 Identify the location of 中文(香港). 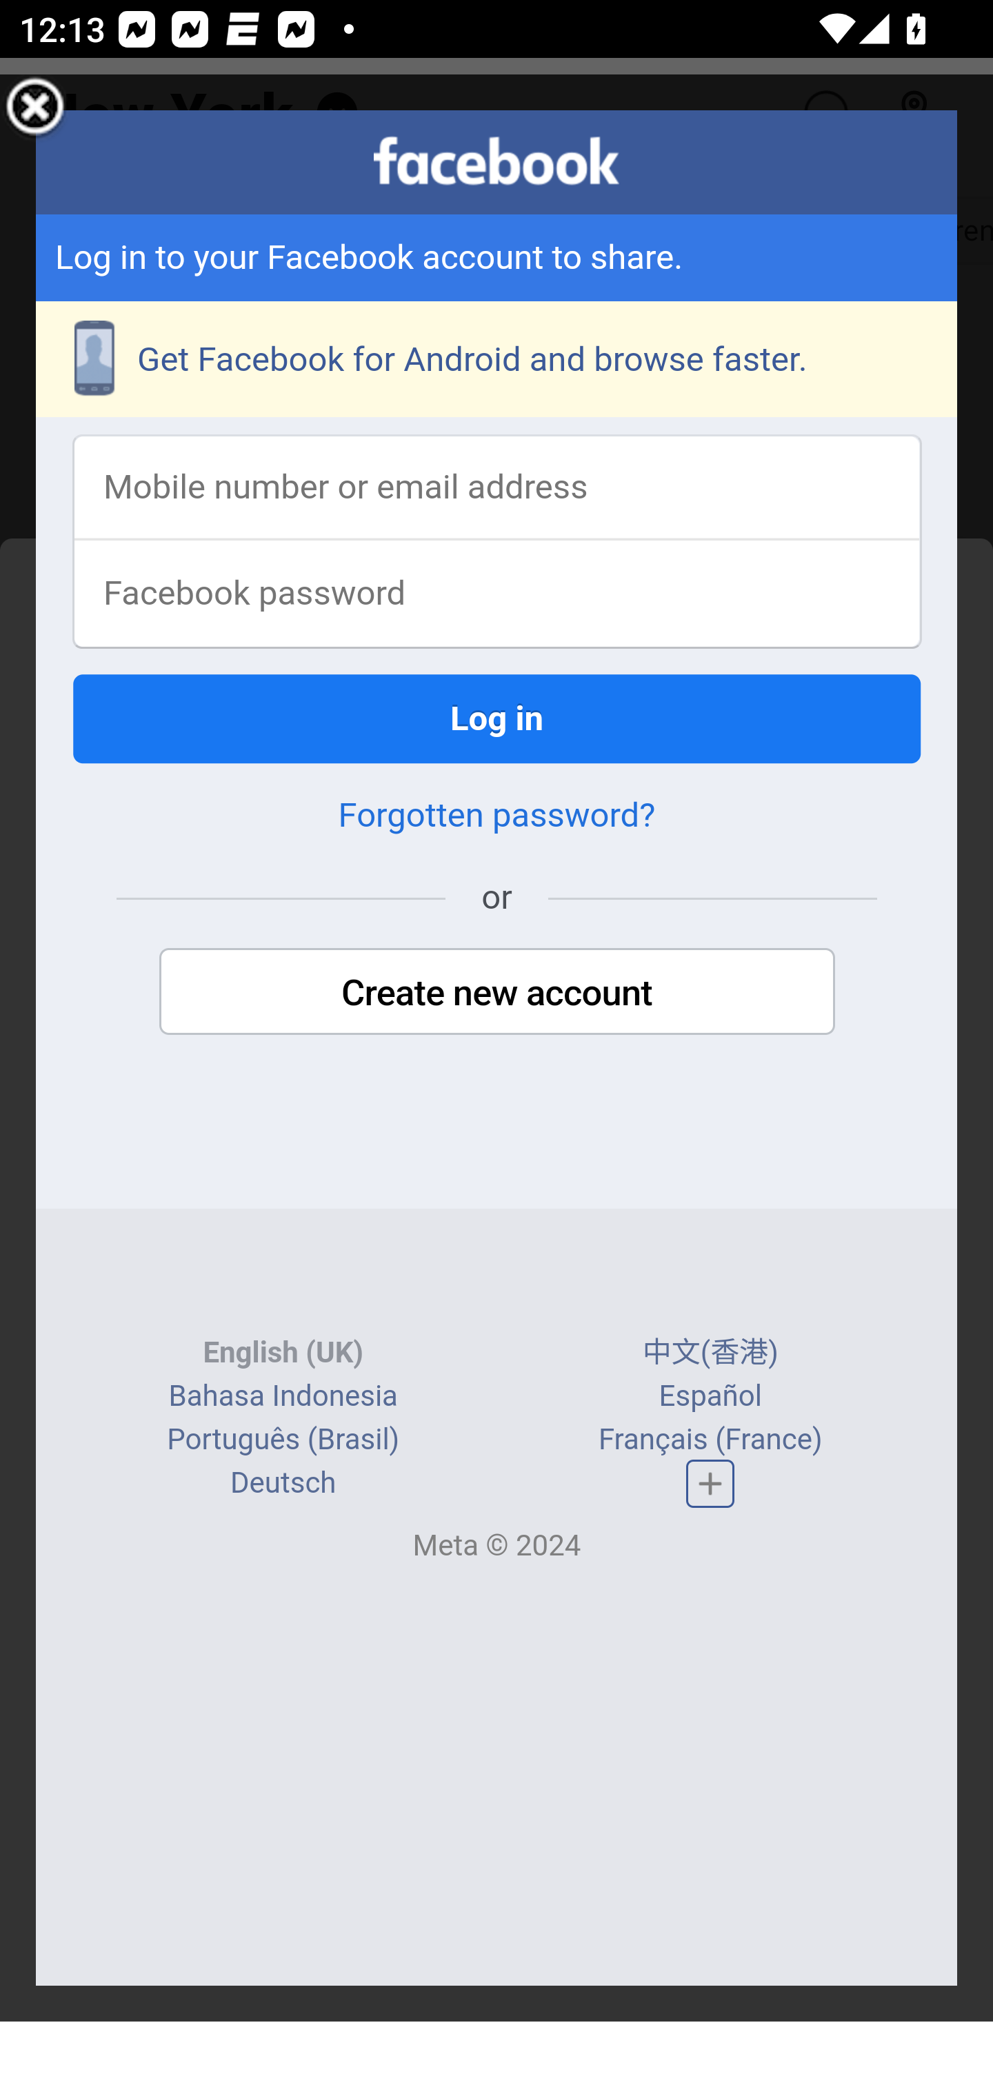
(710, 1355).